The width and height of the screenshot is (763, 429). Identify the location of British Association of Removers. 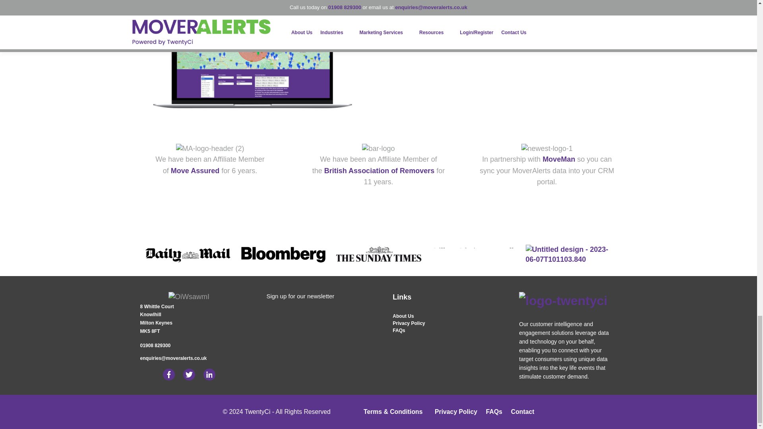
(379, 171).